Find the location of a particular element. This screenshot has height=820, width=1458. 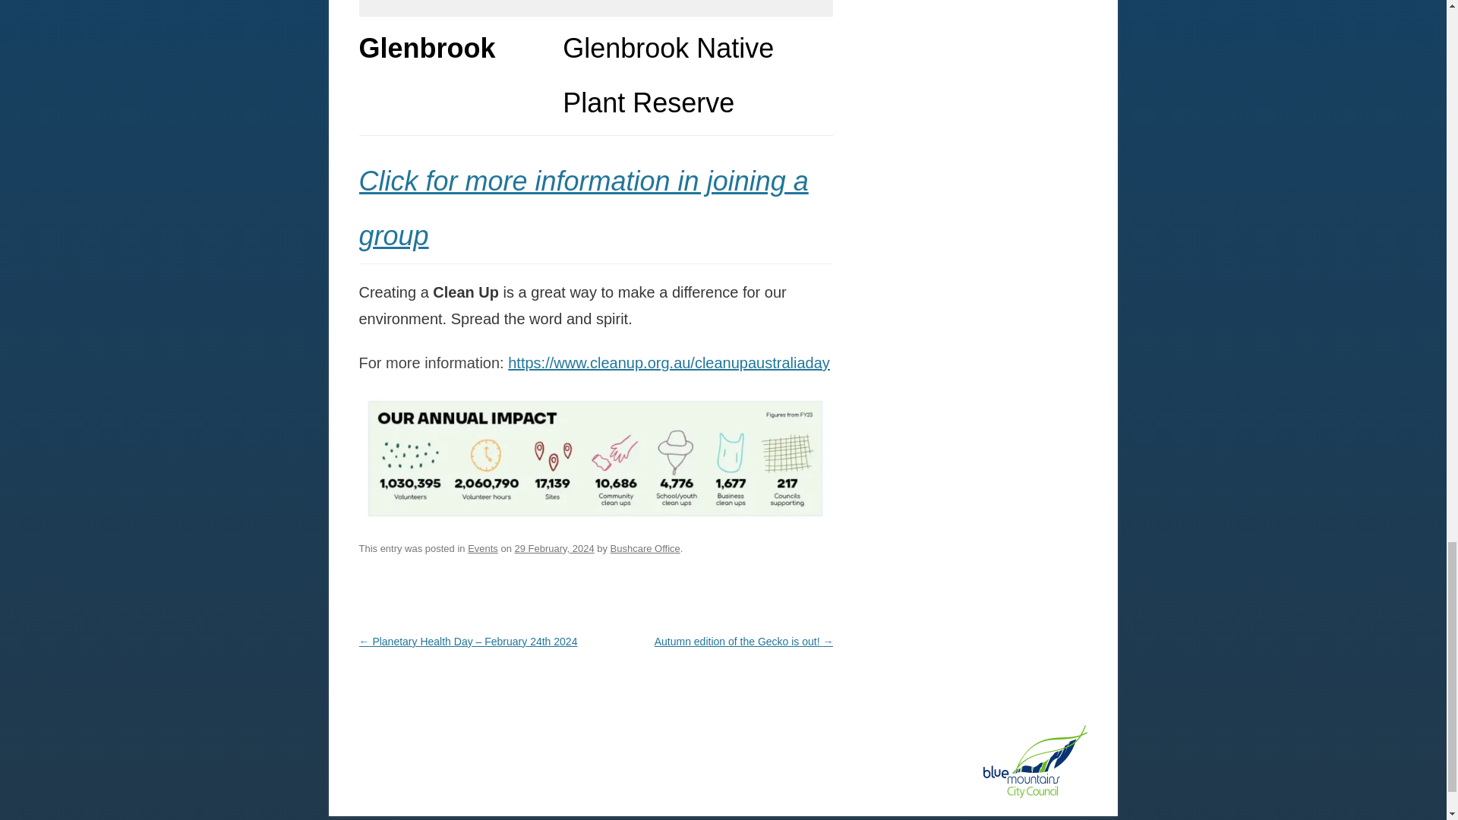

View all posts by Bushcare Office is located at coordinates (645, 548).